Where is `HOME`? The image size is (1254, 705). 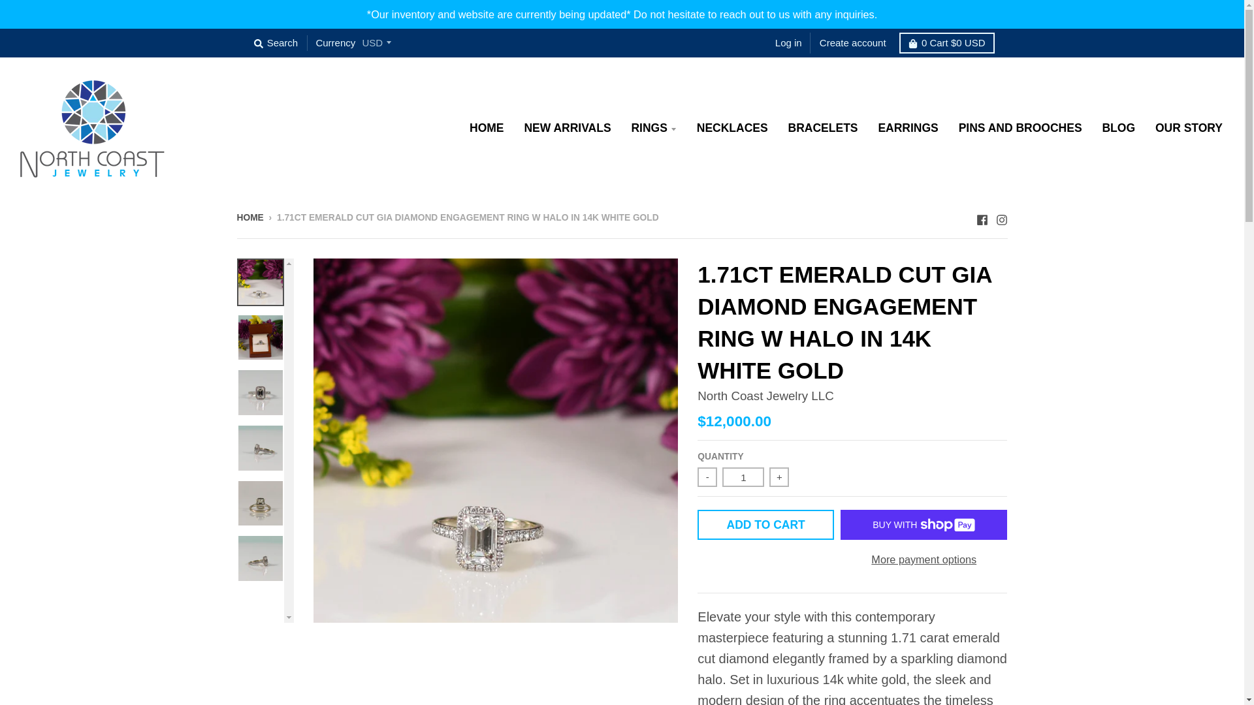
HOME is located at coordinates (487, 127).